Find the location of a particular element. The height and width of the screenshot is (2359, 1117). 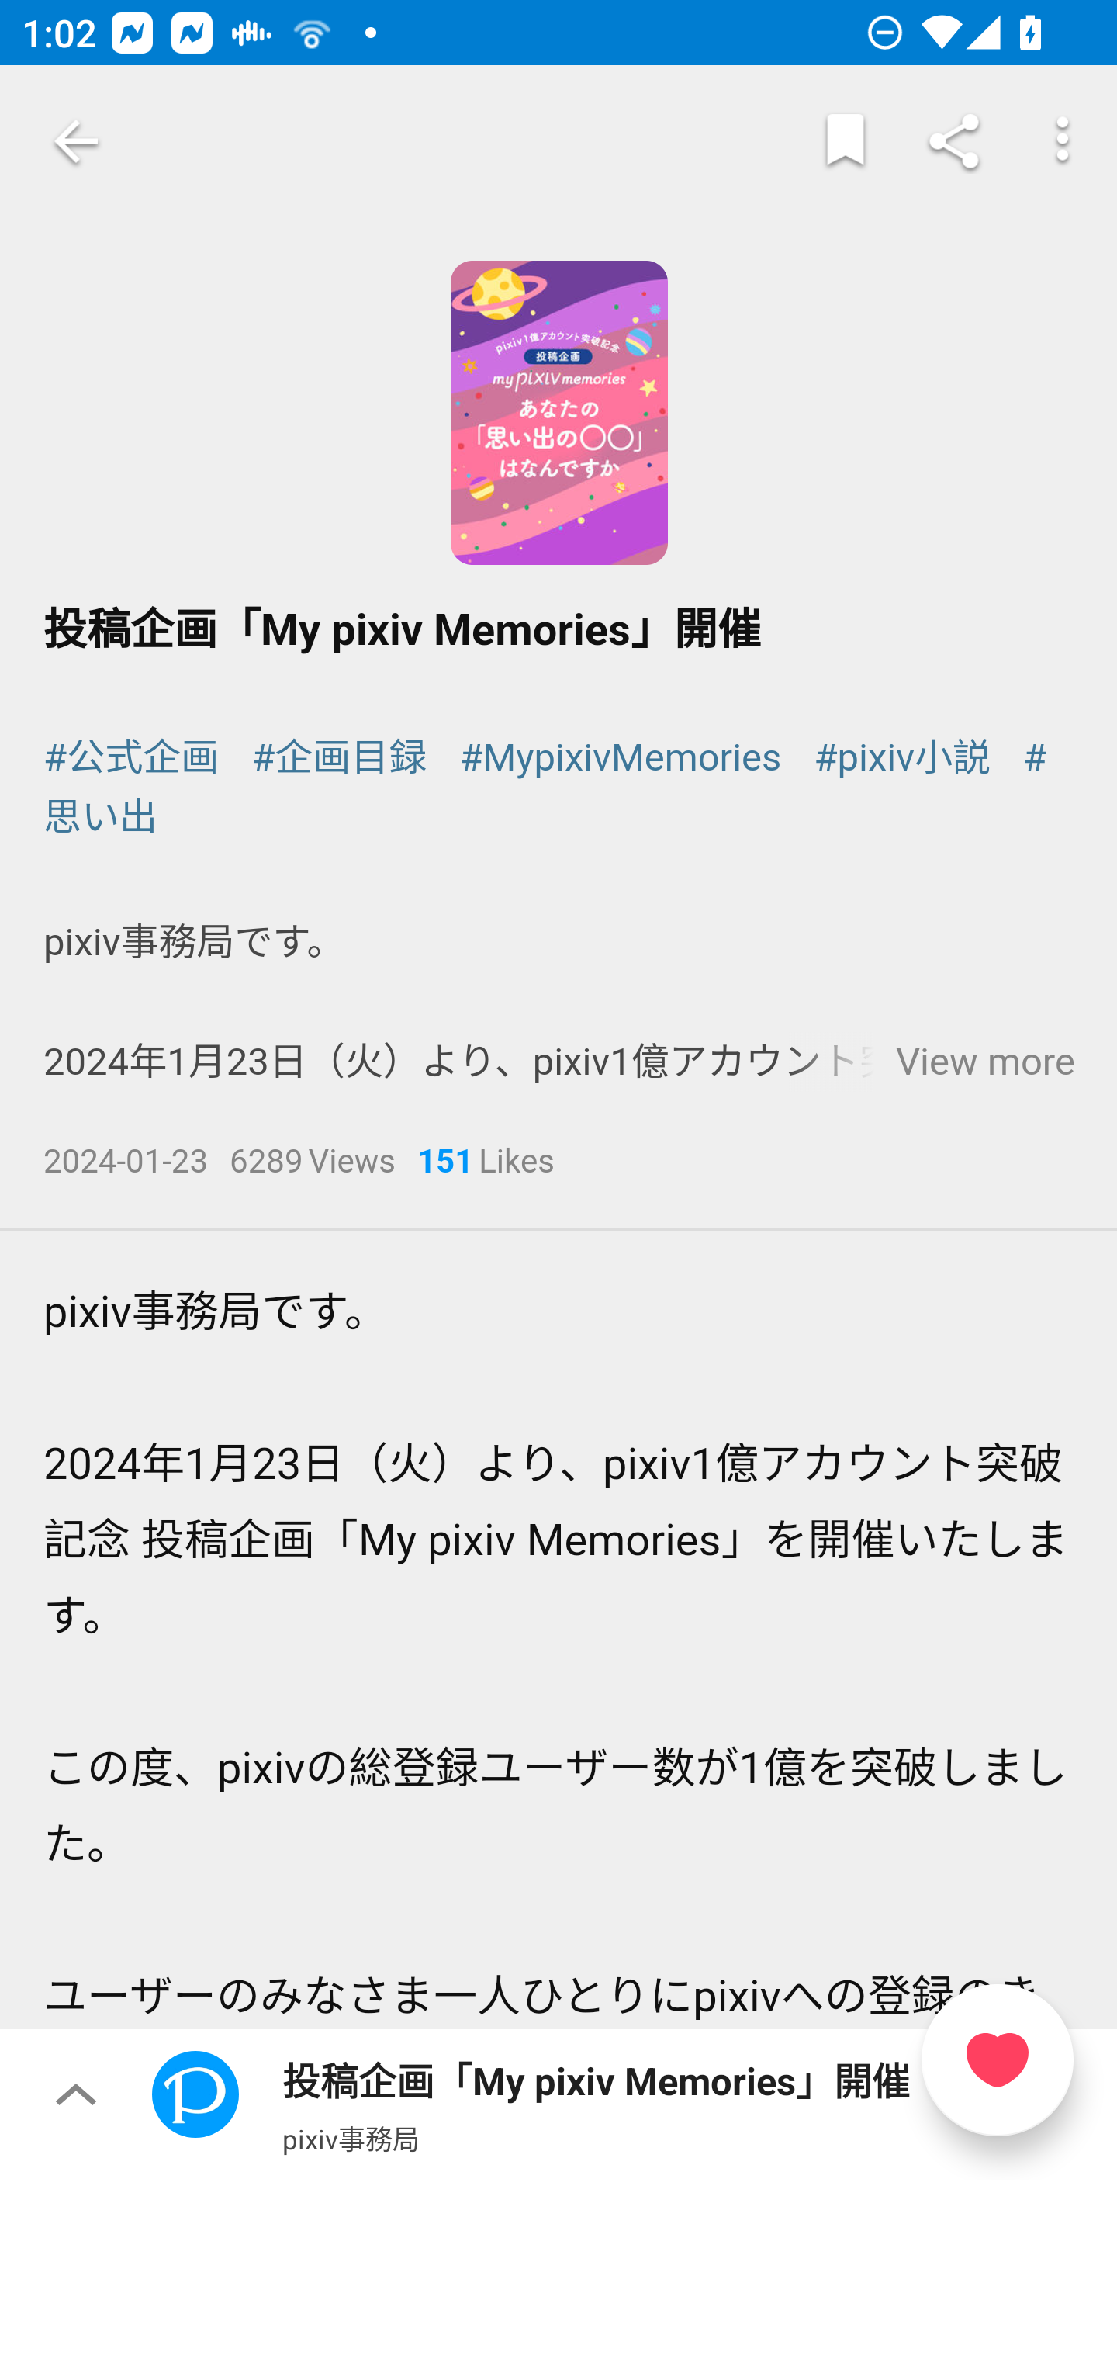

151Likes is located at coordinates (486, 1164).